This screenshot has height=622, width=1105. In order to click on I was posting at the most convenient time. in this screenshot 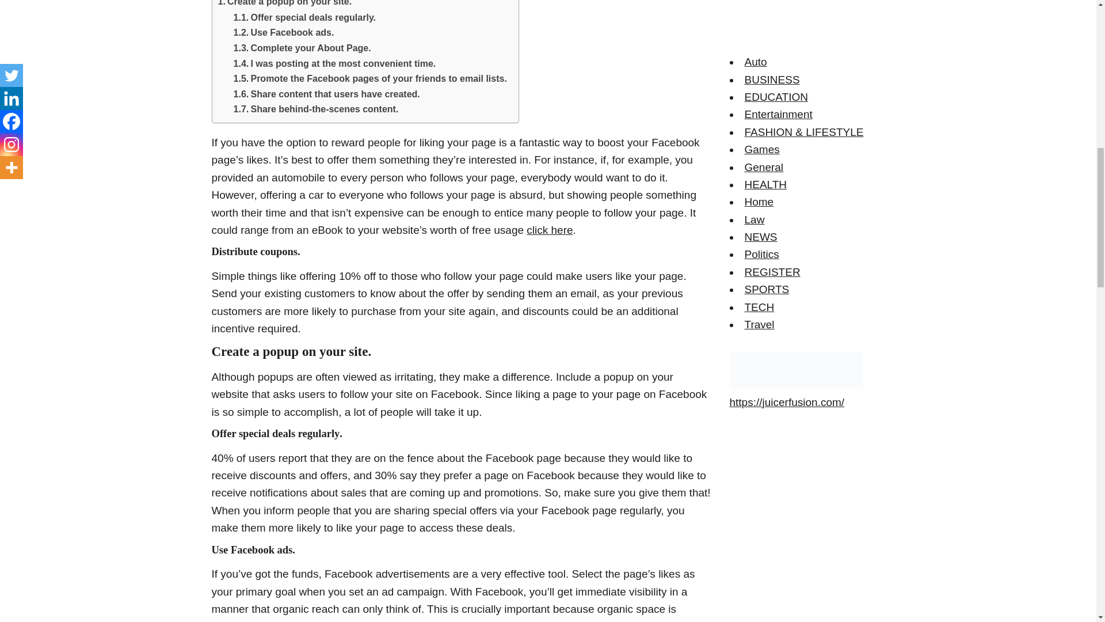, I will do `click(335, 64)`.